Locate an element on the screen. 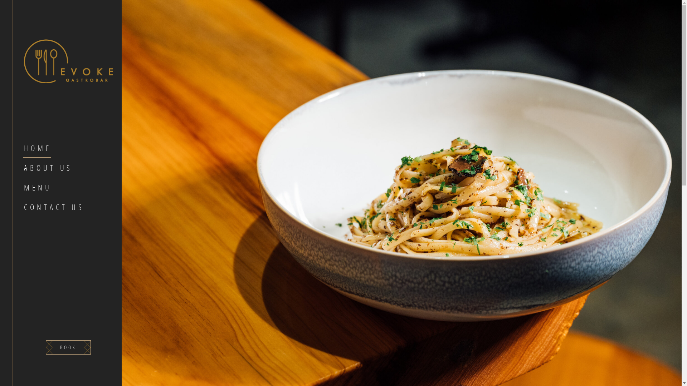  BOOK is located at coordinates (68, 347).